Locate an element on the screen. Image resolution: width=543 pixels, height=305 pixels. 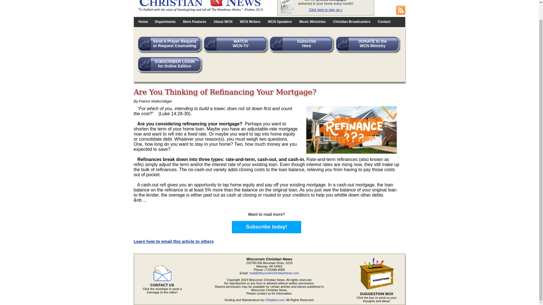
Music Ministries is located at coordinates (303, 46).